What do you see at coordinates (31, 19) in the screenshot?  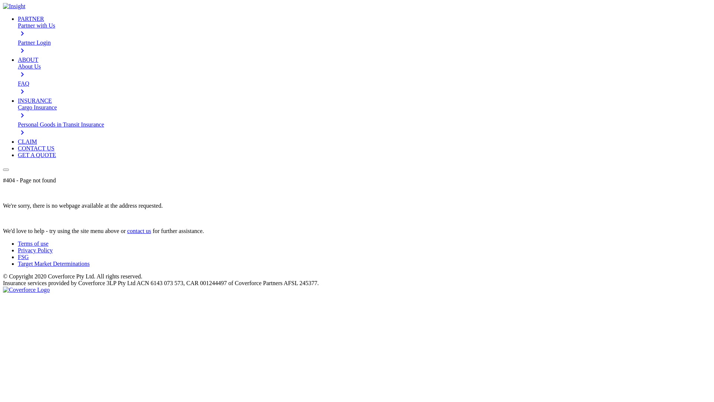 I see `PARTNER` at bounding box center [31, 19].